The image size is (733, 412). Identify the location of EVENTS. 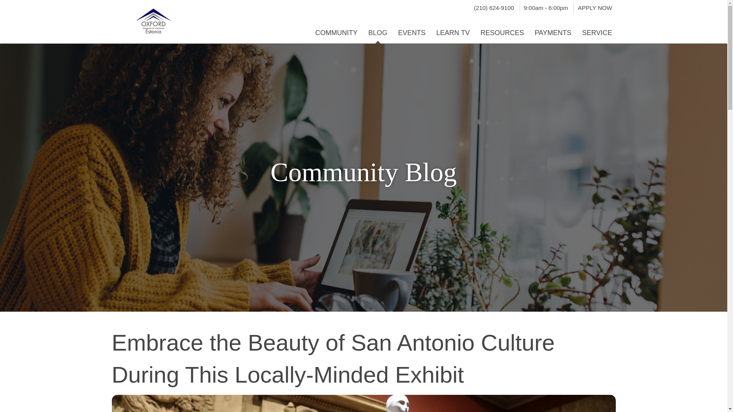
(412, 29).